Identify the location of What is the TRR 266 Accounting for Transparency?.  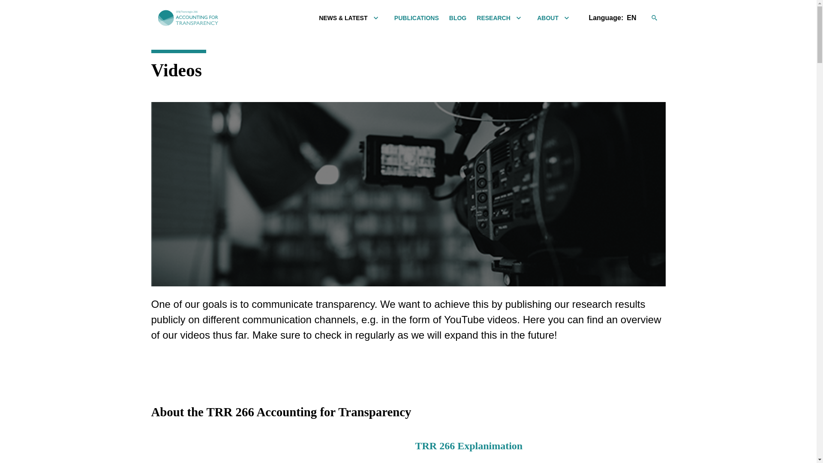
(258, 451).